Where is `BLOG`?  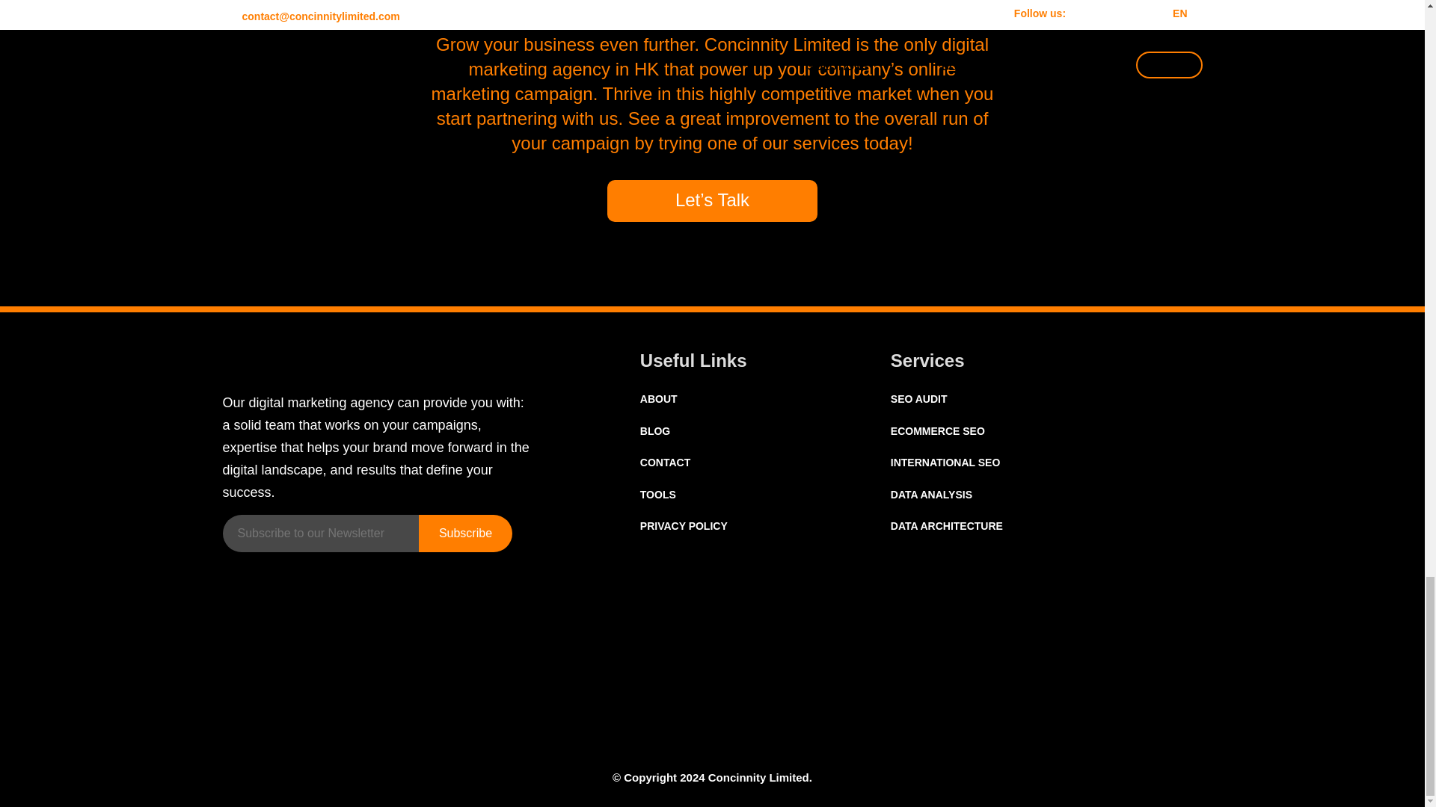
BLOG is located at coordinates (655, 431).